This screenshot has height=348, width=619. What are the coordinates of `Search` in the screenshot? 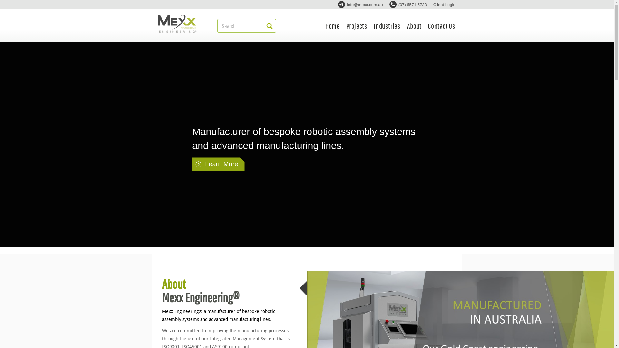 It's located at (241, 26).